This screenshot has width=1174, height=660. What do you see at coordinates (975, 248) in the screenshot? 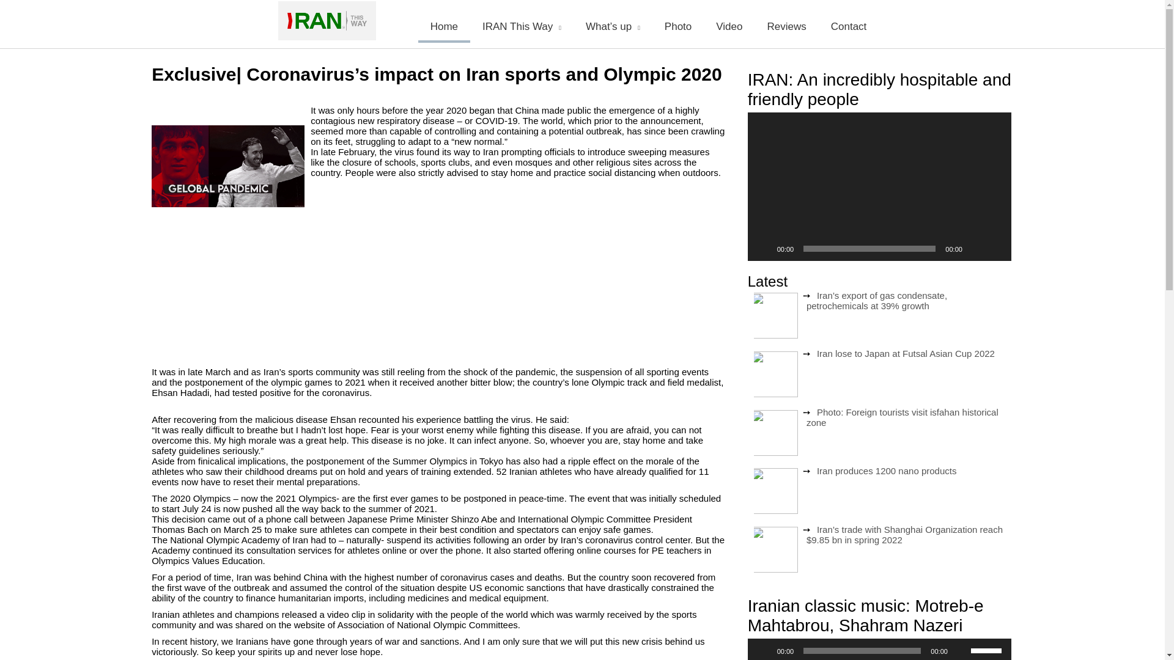
I see `Mute` at bounding box center [975, 248].